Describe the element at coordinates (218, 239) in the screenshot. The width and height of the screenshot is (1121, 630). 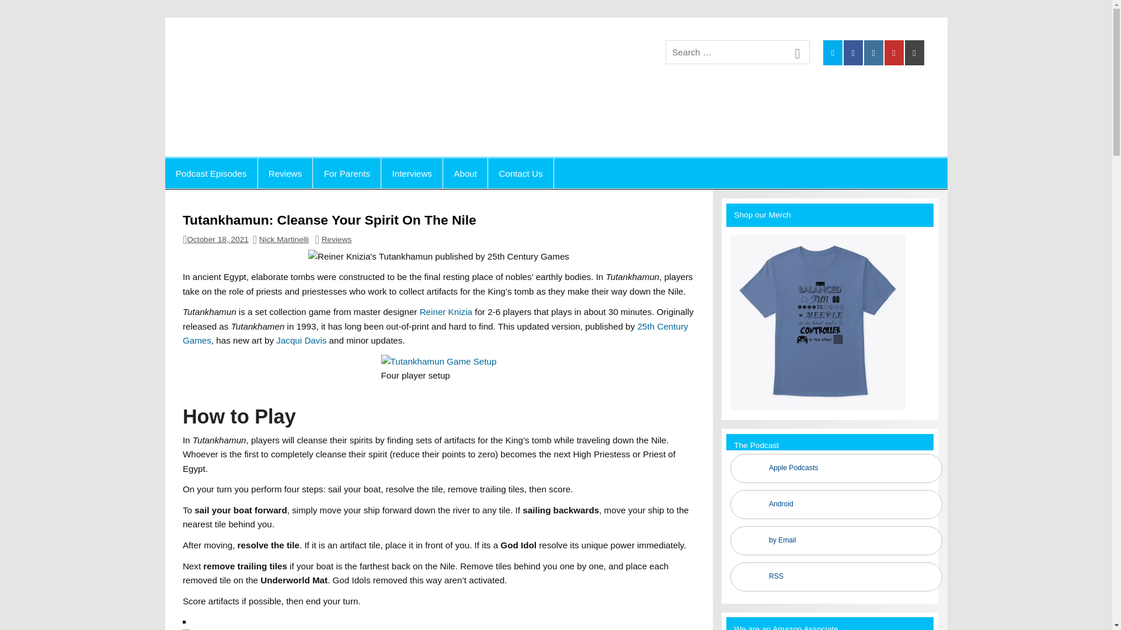
I see `October 18, 2021` at that location.